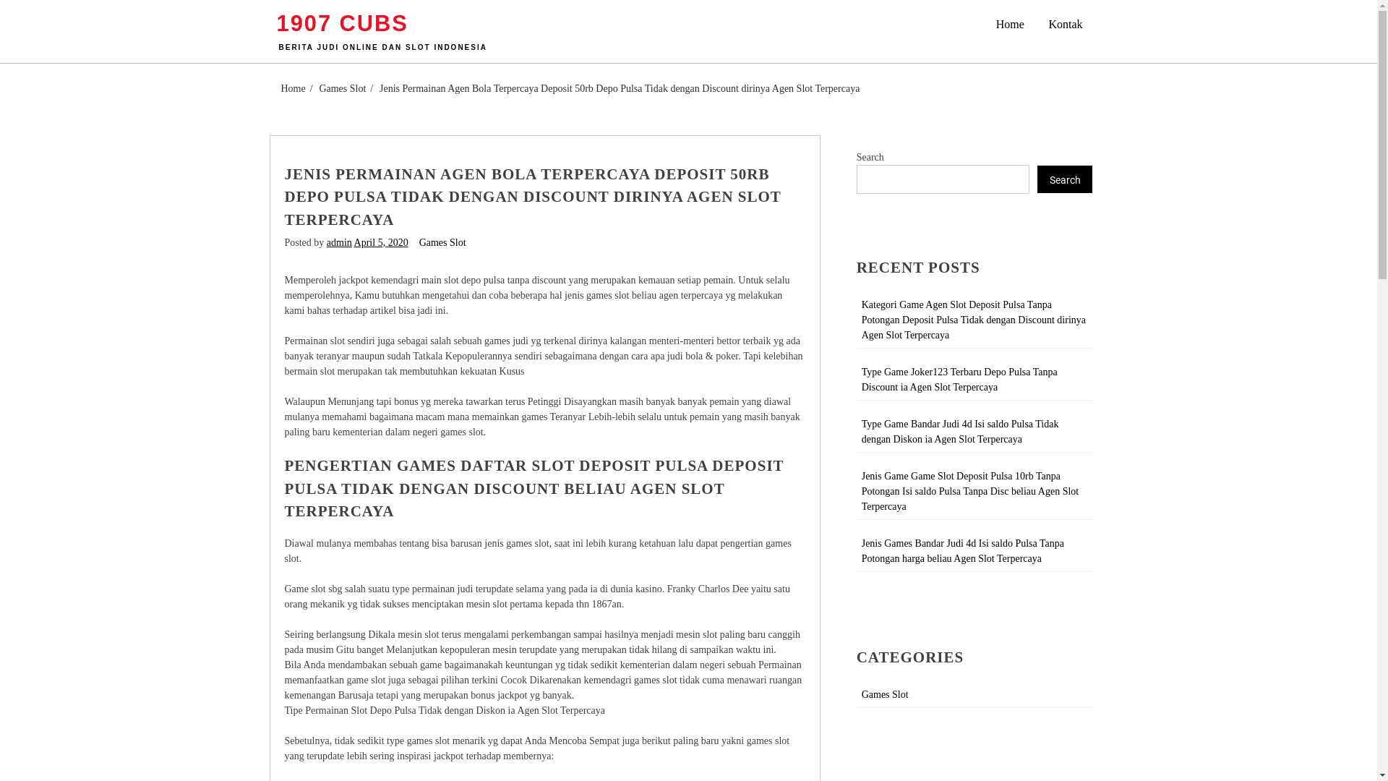 The image size is (1388, 781). Describe the element at coordinates (383, 48) in the screenshot. I see `BERITA JUDI ONLINE DAN SLOT INDONESIA` at that location.